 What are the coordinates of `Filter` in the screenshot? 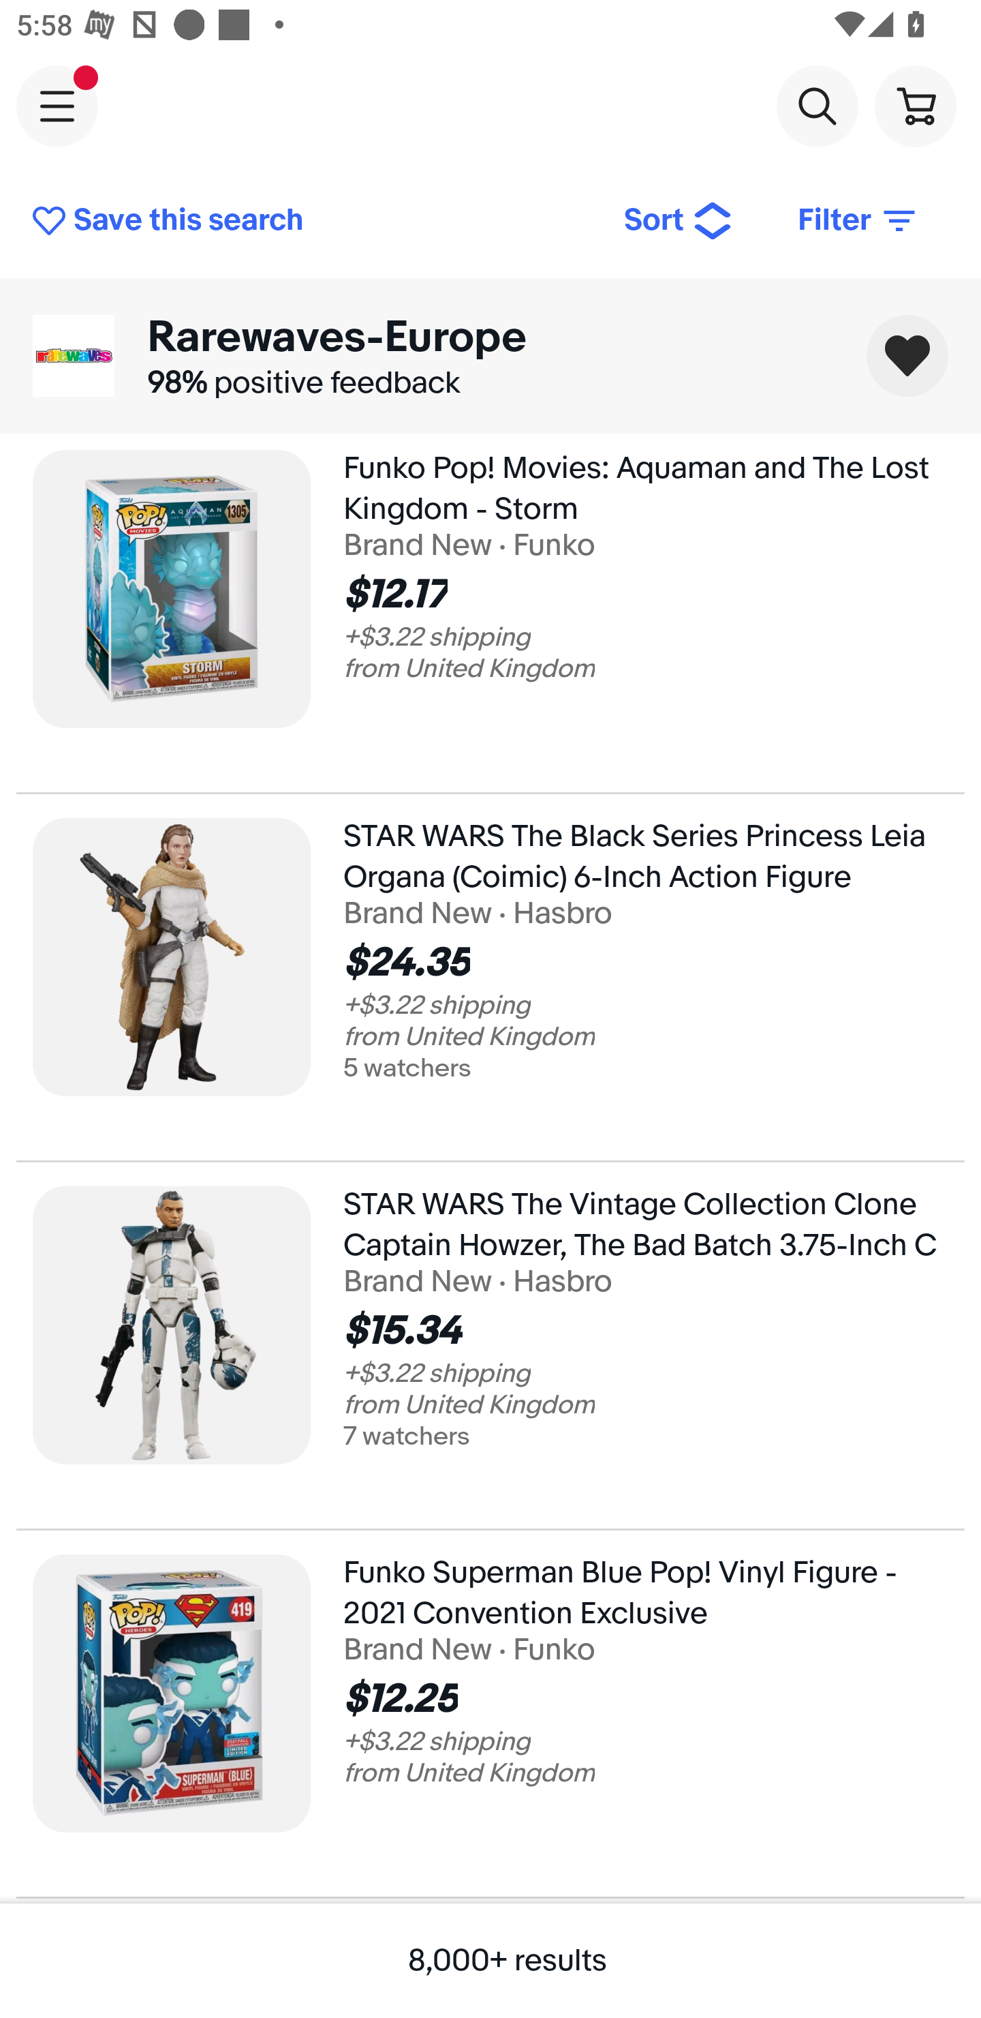 It's located at (858, 221).